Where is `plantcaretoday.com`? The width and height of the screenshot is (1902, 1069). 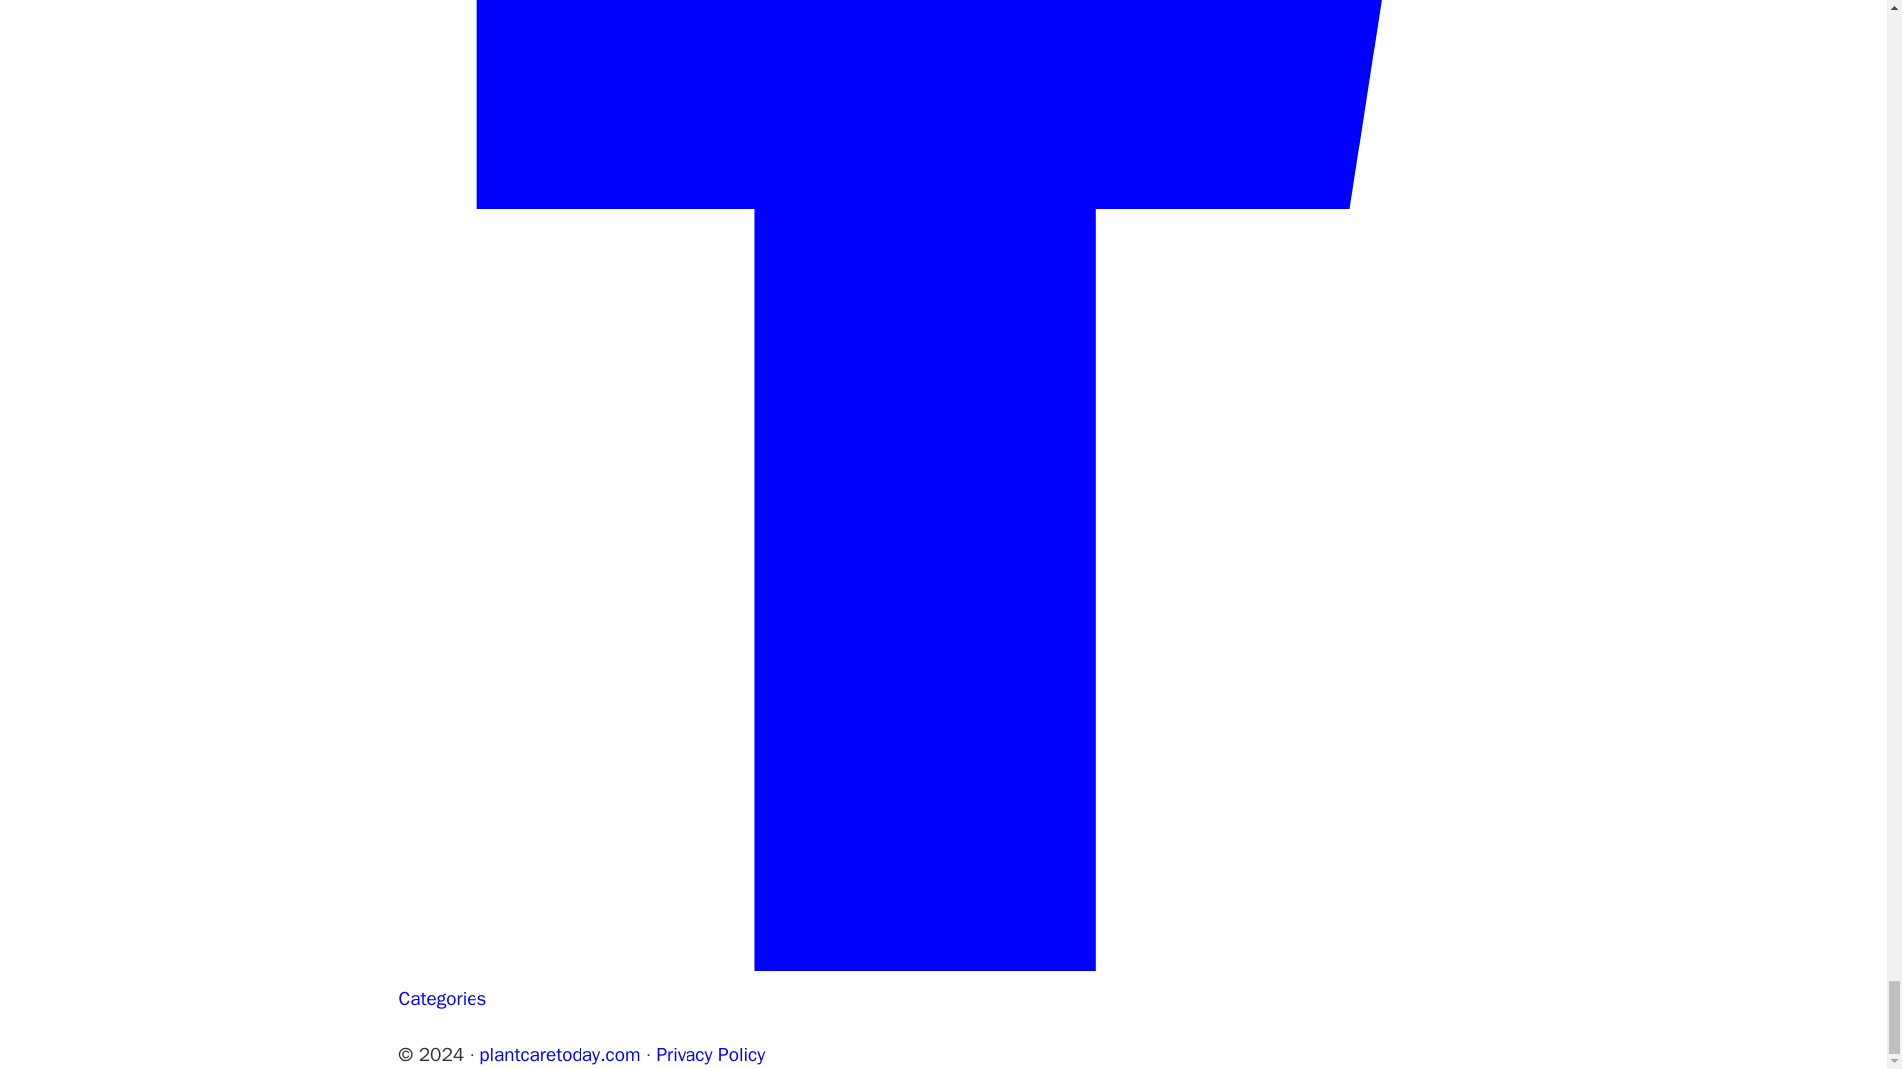
plantcaretoday.com is located at coordinates (559, 1055).